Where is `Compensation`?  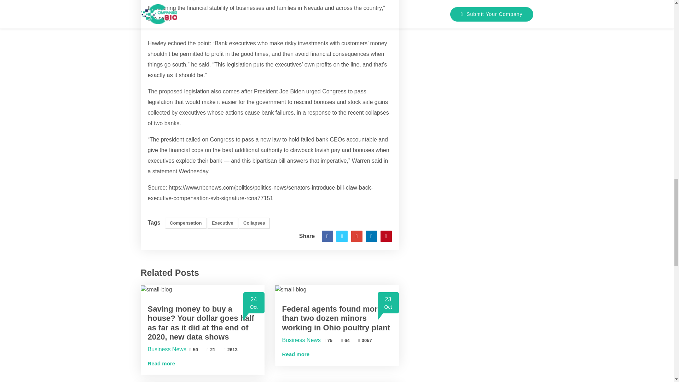
Compensation is located at coordinates (156, 289).